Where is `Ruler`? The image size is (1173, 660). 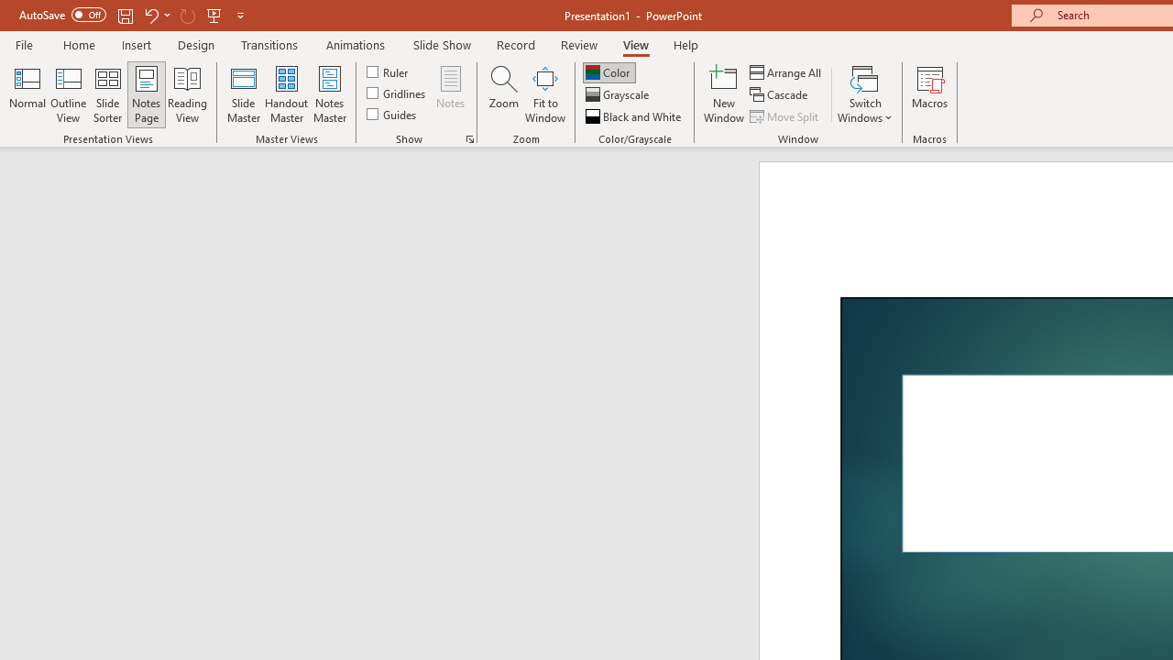
Ruler is located at coordinates (389, 71).